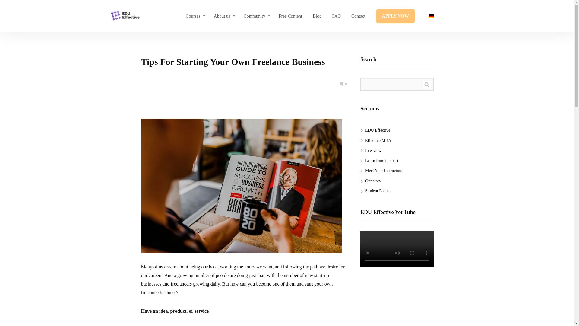 The height and width of the screenshot is (326, 579). What do you see at coordinates (257, 16) in the screenshot?
I see `Community` at bounding box center [257, 16].